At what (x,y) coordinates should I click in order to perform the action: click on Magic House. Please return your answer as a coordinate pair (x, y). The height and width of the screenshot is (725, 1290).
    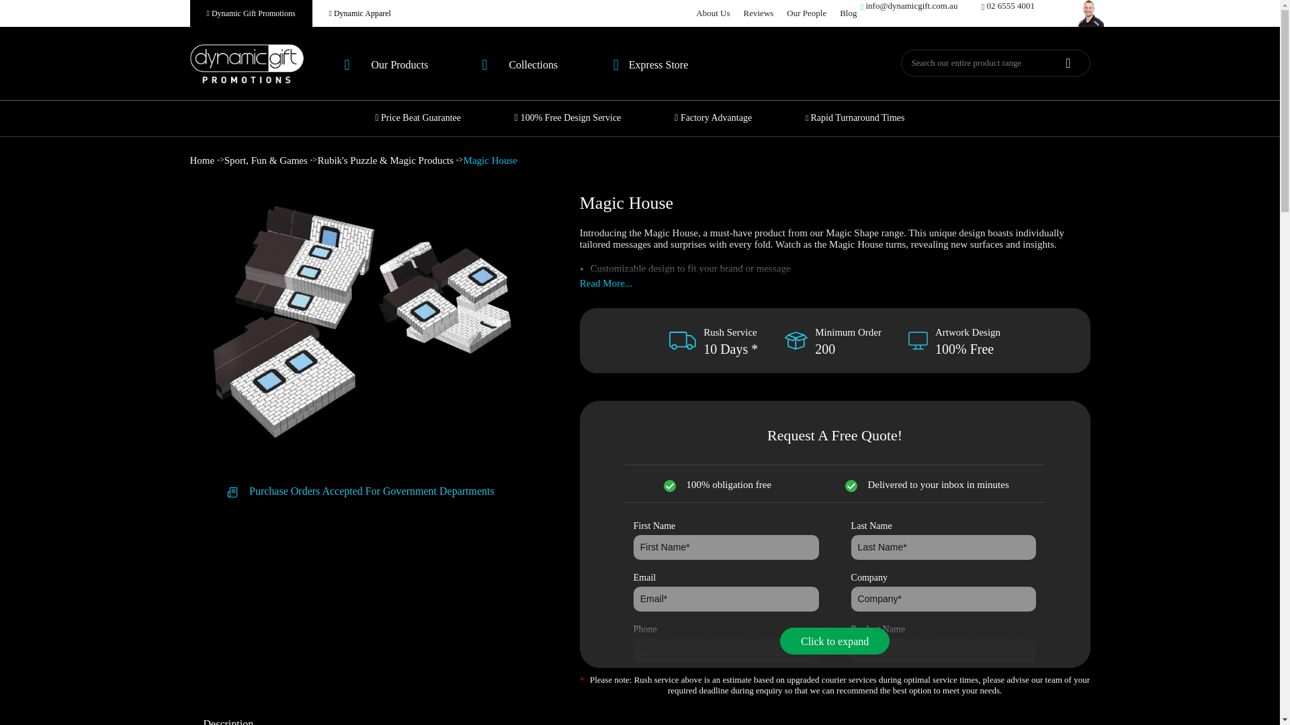
    Looking at the image, I should click on (944, 651).